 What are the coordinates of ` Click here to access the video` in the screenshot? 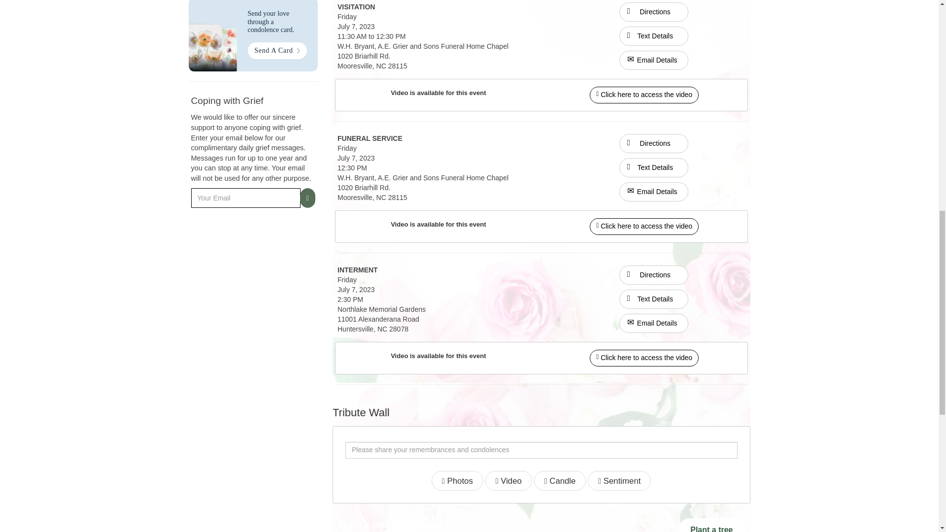 It's located at (644, 226).